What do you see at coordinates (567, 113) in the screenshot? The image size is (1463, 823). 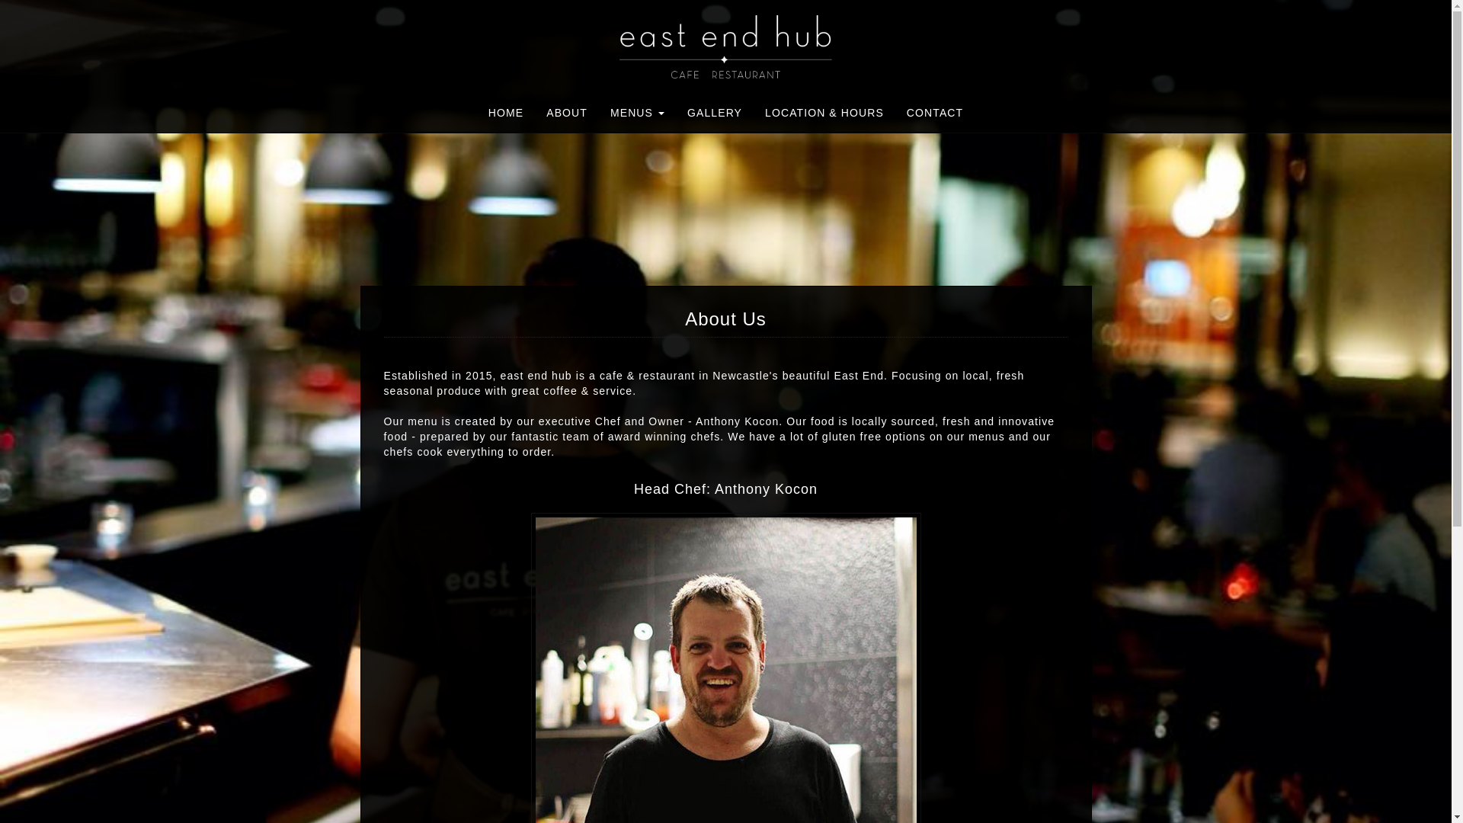 I see `ABOUT` at bounding box center [567, 113].